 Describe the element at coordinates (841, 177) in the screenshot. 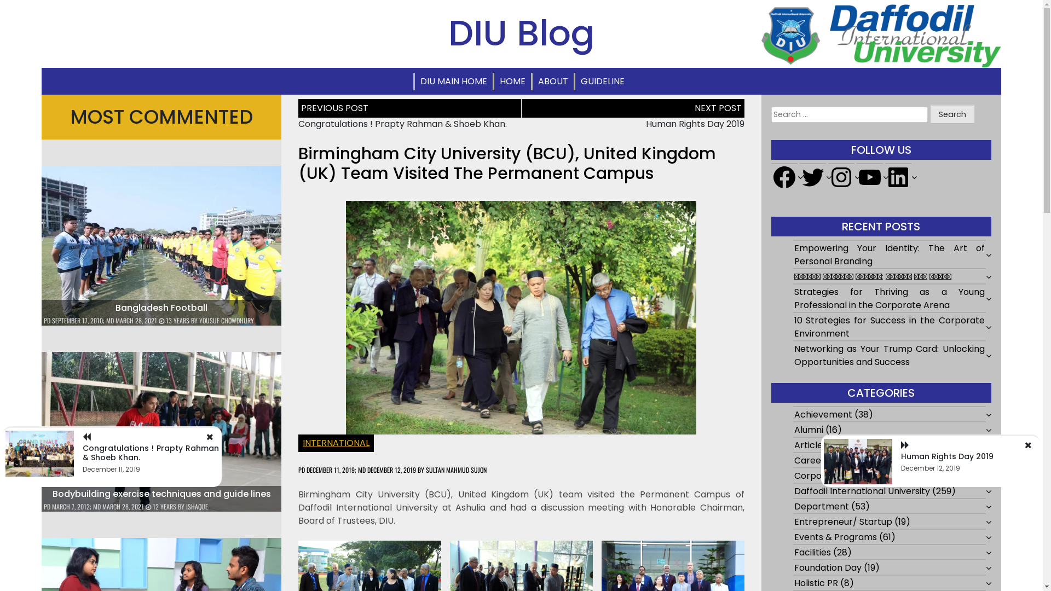

I see `Instagram` at that location.